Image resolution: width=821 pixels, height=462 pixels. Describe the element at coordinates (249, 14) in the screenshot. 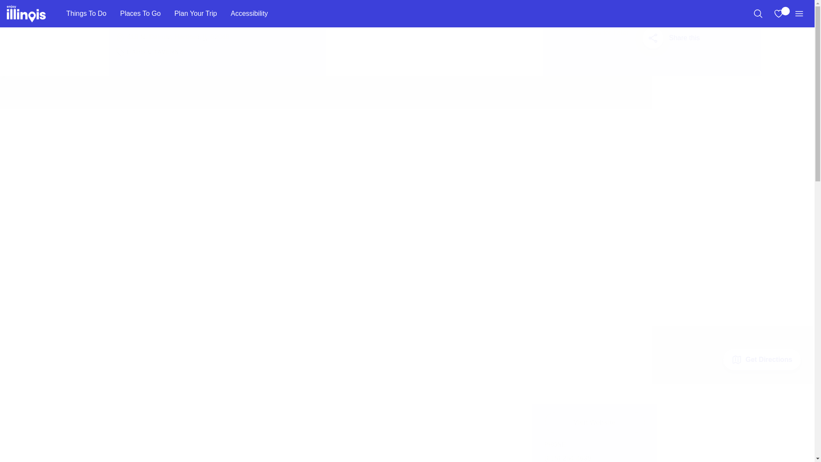

I see `Accessibility` at that location.